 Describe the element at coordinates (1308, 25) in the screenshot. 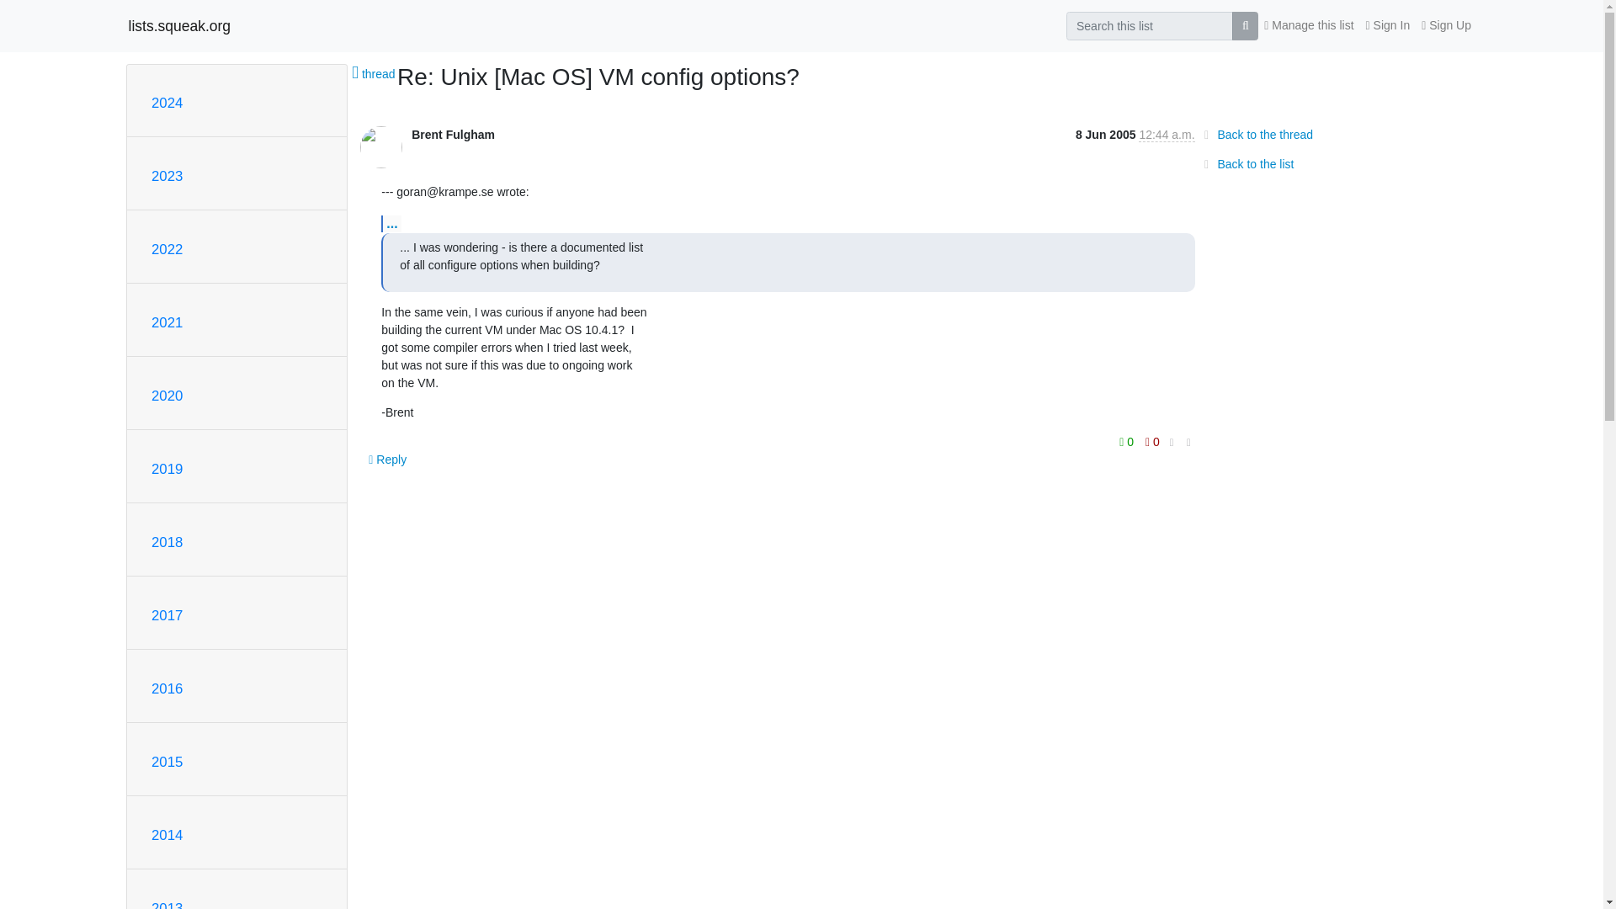

I see `Manage this list` at that location.